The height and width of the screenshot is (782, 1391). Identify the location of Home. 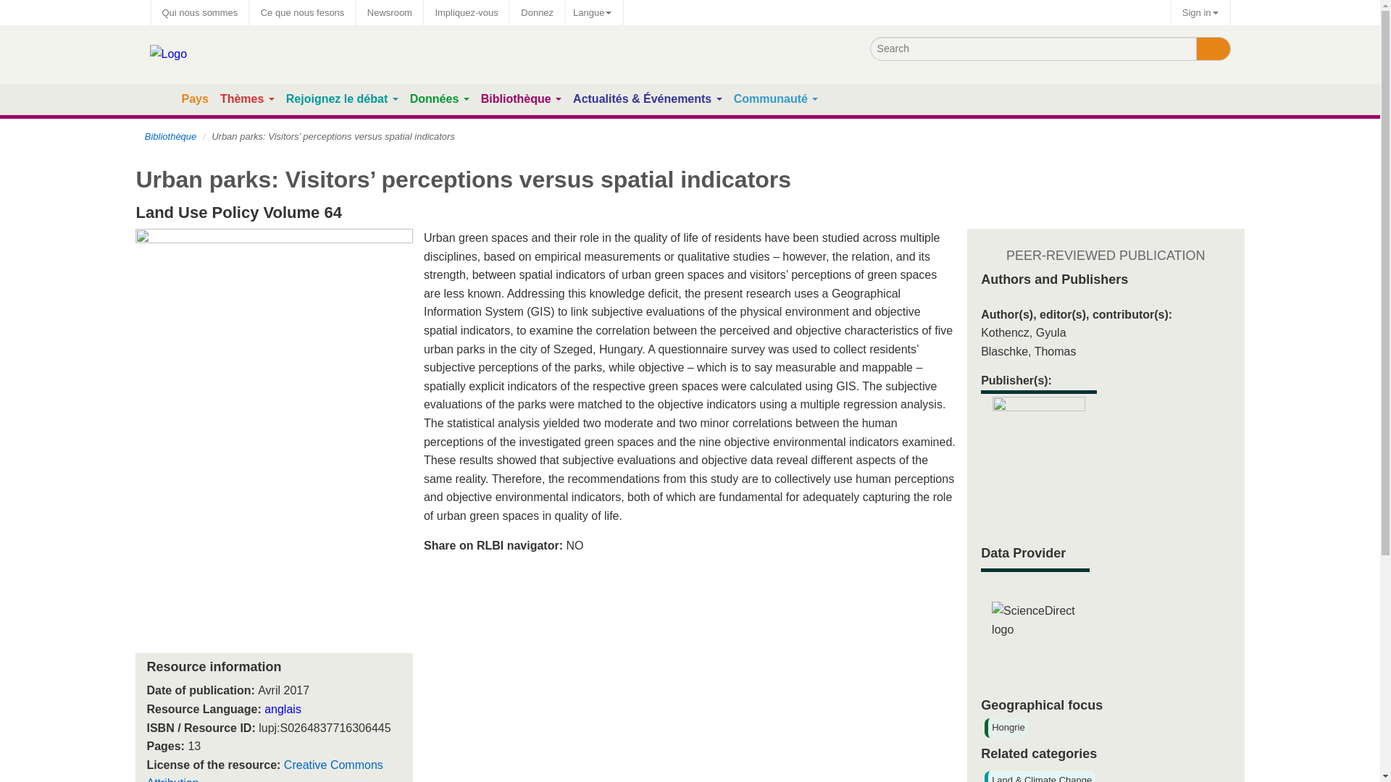
(162, 100).